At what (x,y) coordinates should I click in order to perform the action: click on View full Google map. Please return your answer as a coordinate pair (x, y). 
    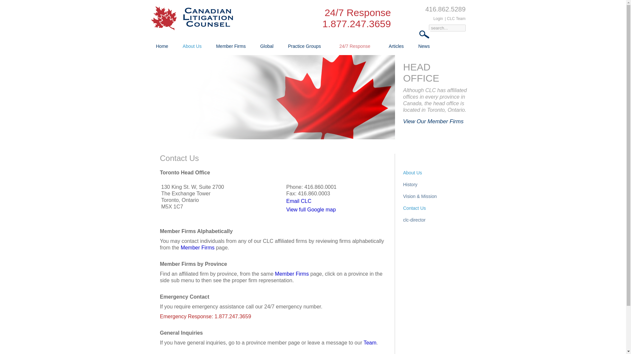
    Looking at the image, I should click on (311, 209).